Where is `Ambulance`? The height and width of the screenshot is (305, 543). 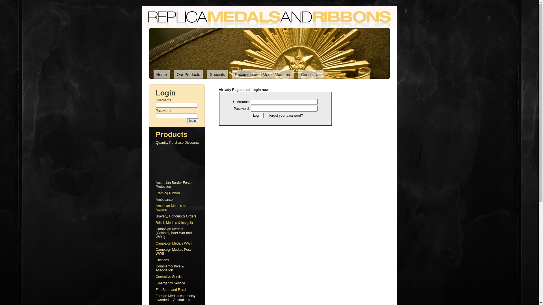 Ambulance is located at coordinates (164, 200).